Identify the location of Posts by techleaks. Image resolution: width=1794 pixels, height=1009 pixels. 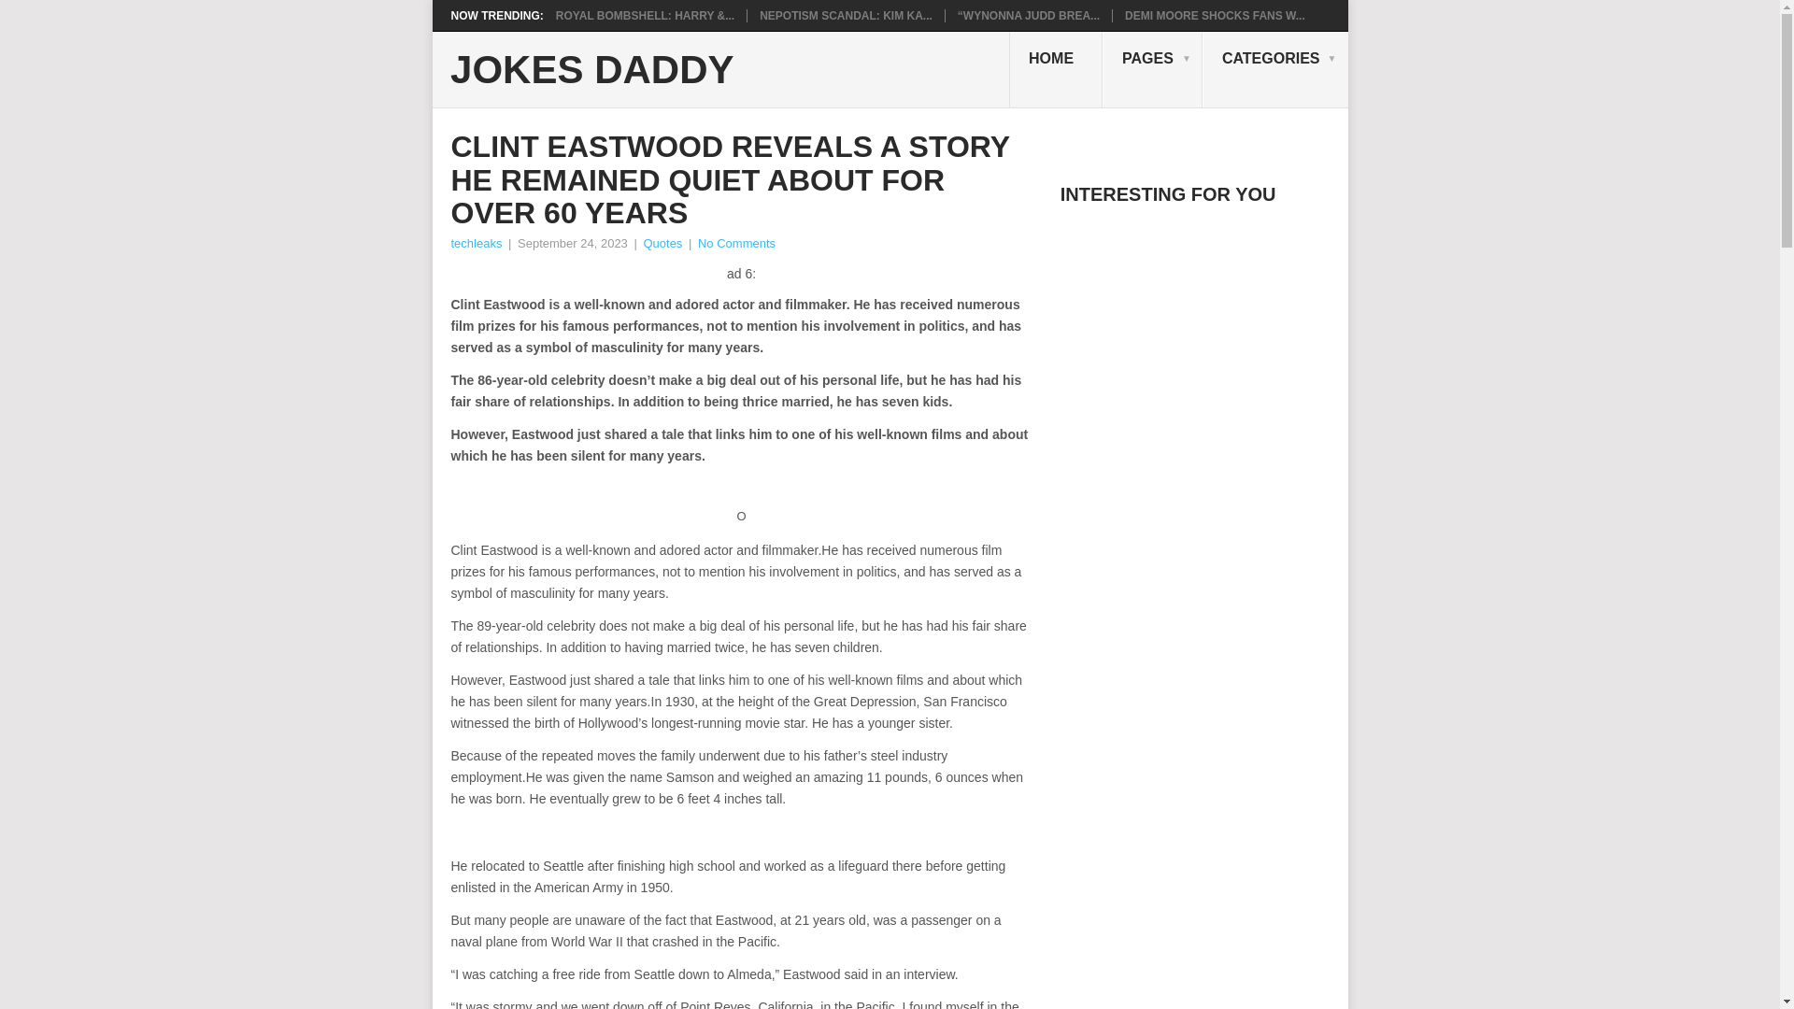
(476, 243).